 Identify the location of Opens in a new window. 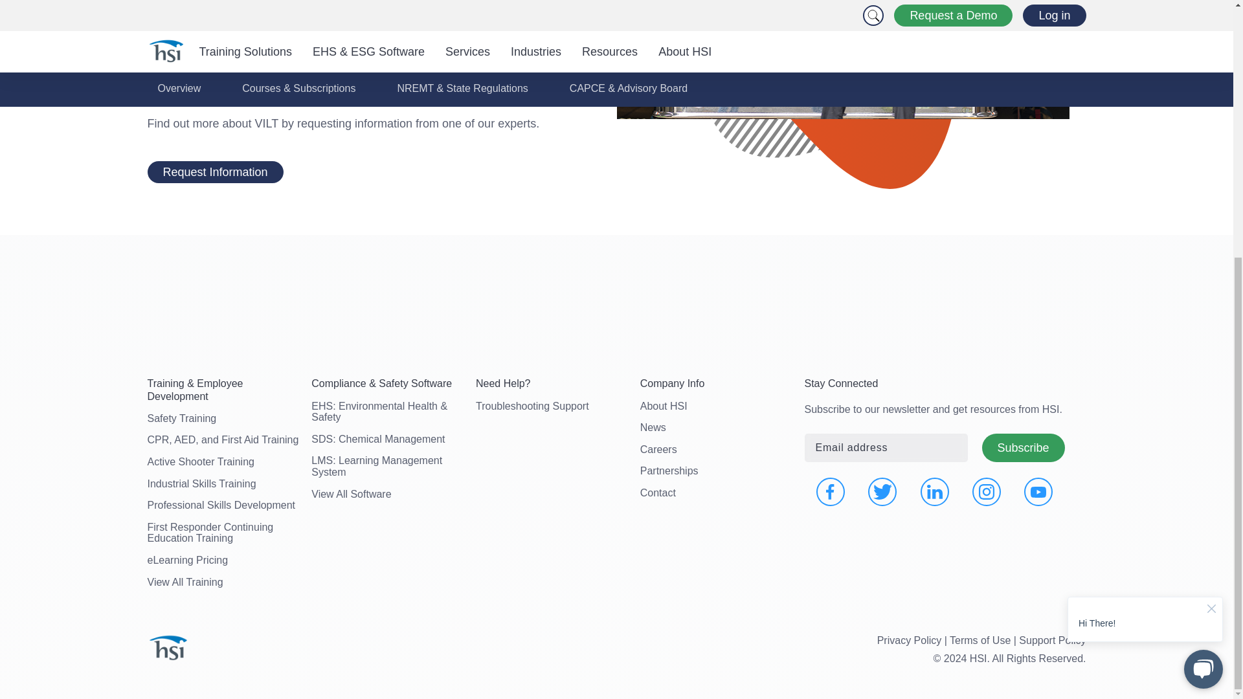
(882, 491).